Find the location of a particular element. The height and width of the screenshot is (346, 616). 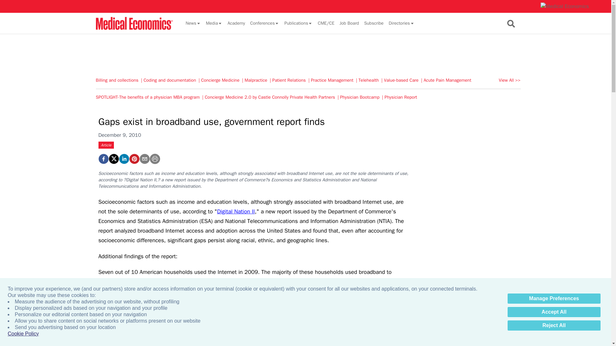

Gaps exist in broadband use, government report finds is located at coordinates (134, 159).